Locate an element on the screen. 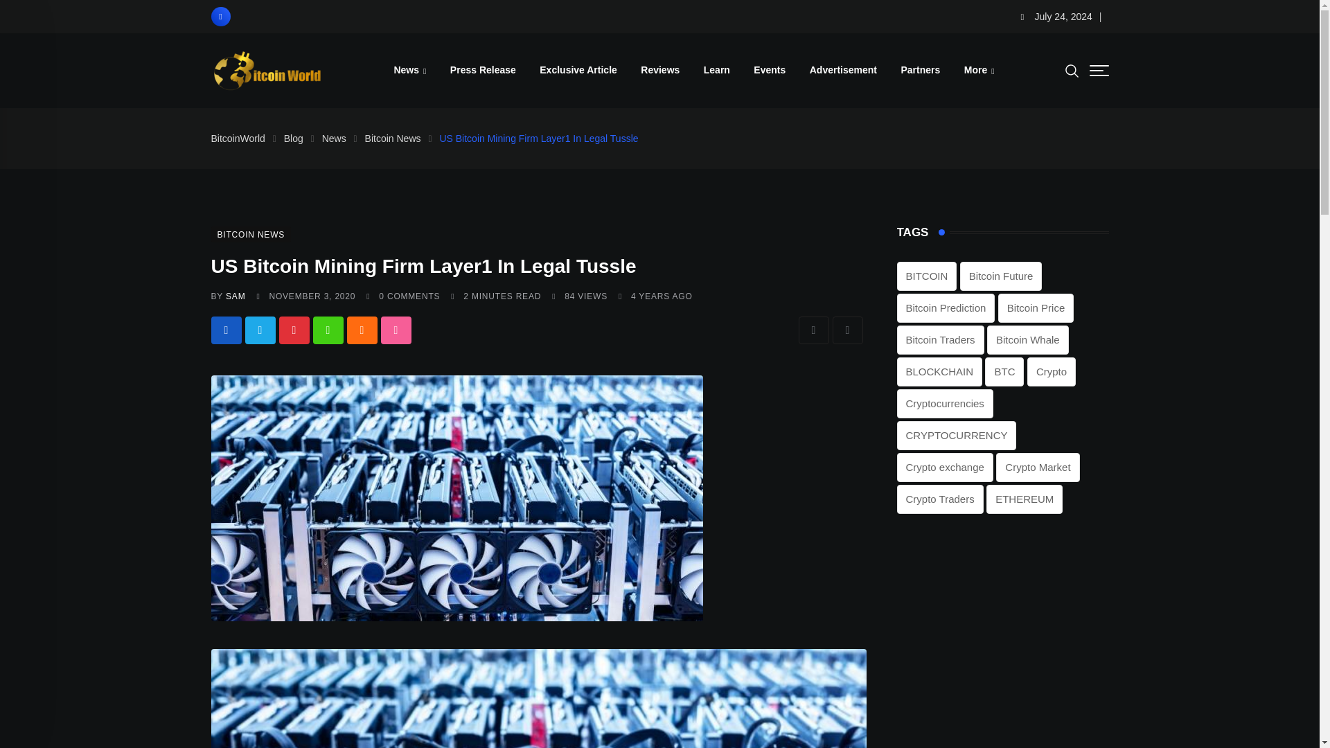 This screenshot has width=1330, height=748. Go to the Bitcoin News Category archives. is located at coordinates (393, 139).